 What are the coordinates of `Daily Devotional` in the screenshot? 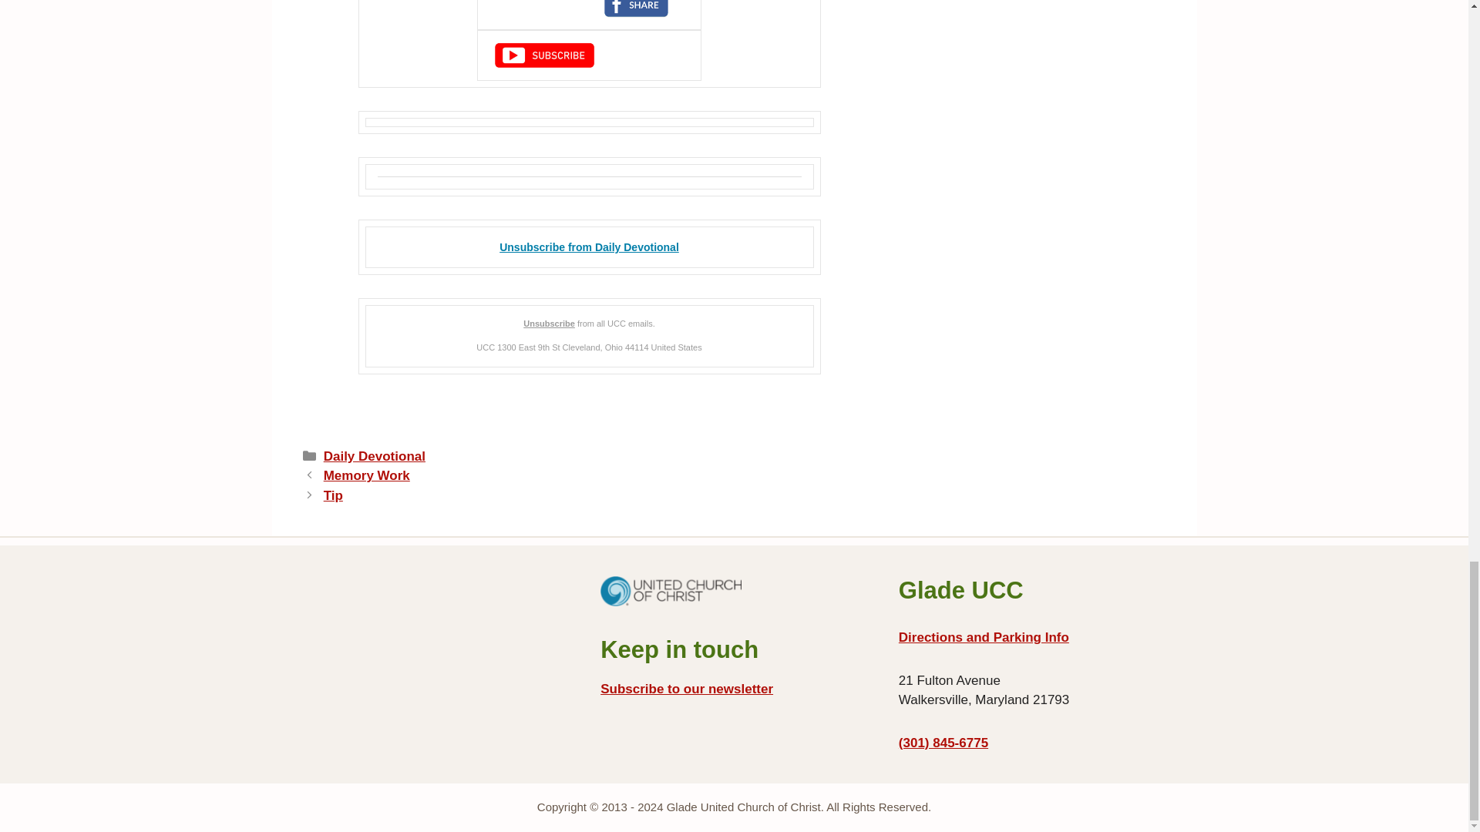 It's located at (375, 456).